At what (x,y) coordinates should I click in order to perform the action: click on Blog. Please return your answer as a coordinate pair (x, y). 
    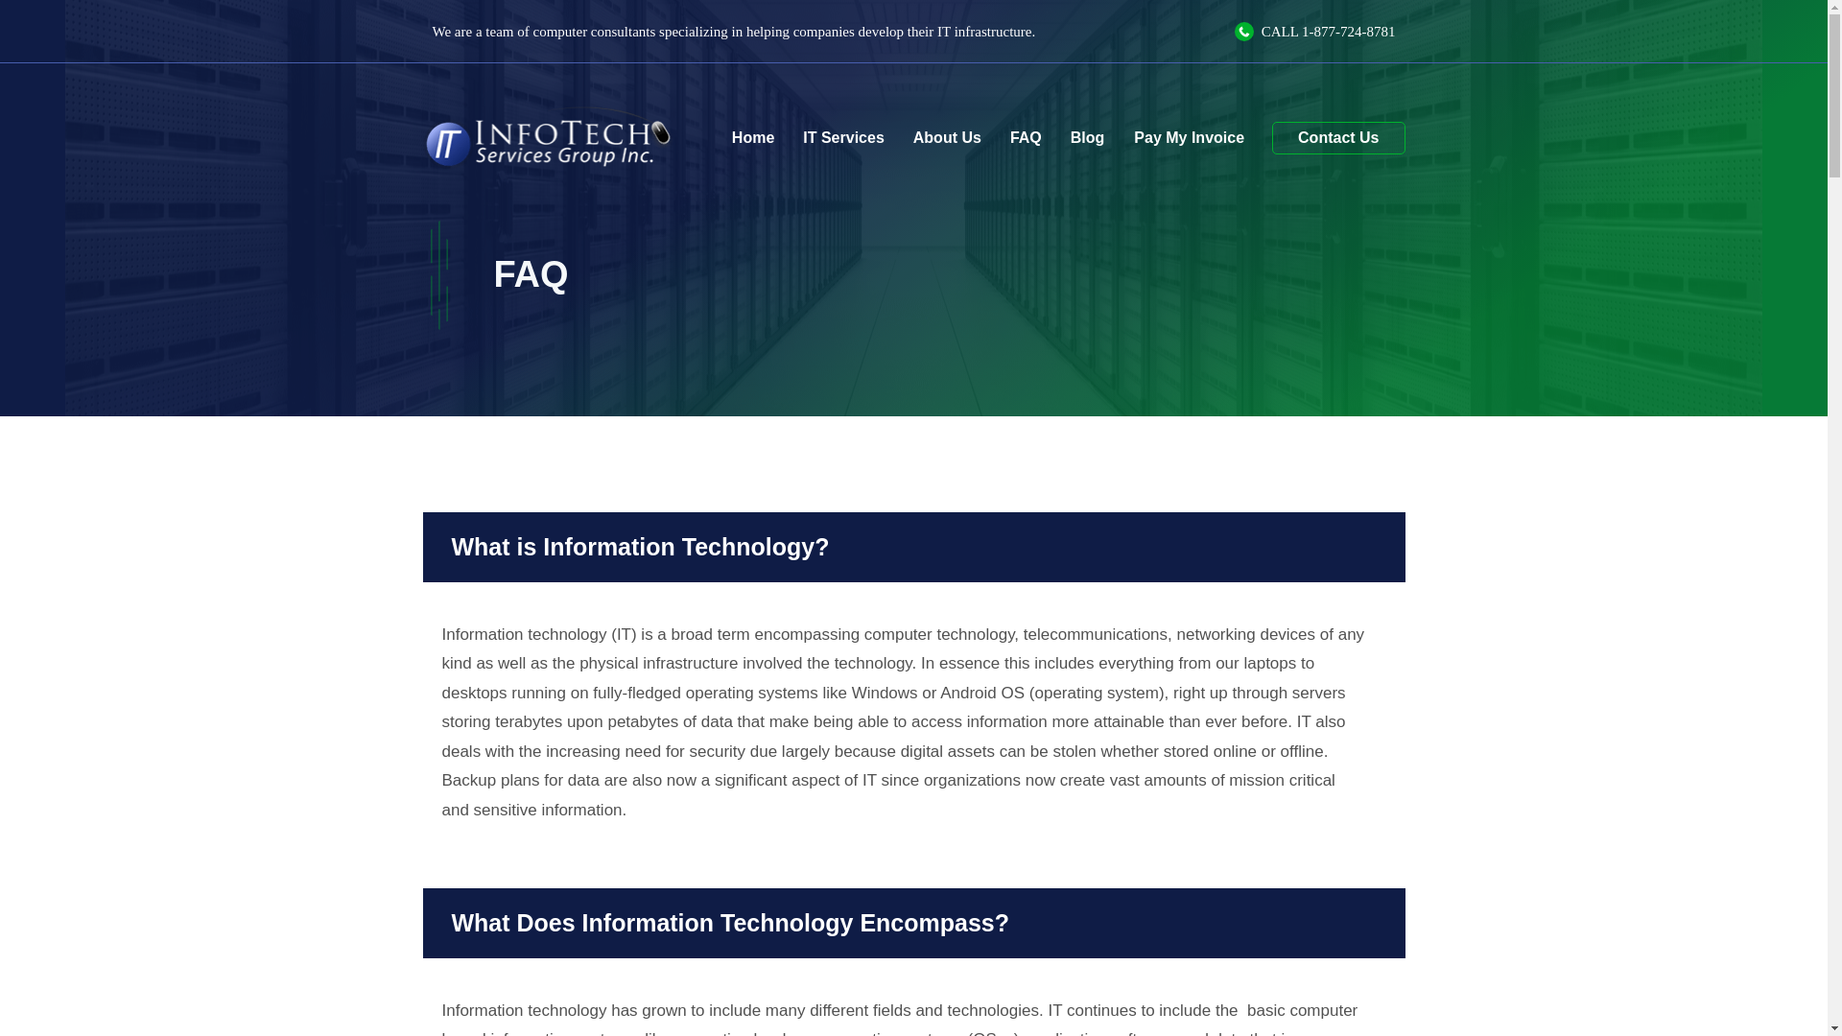
    Looking at the image, I should click on (1088, 138).